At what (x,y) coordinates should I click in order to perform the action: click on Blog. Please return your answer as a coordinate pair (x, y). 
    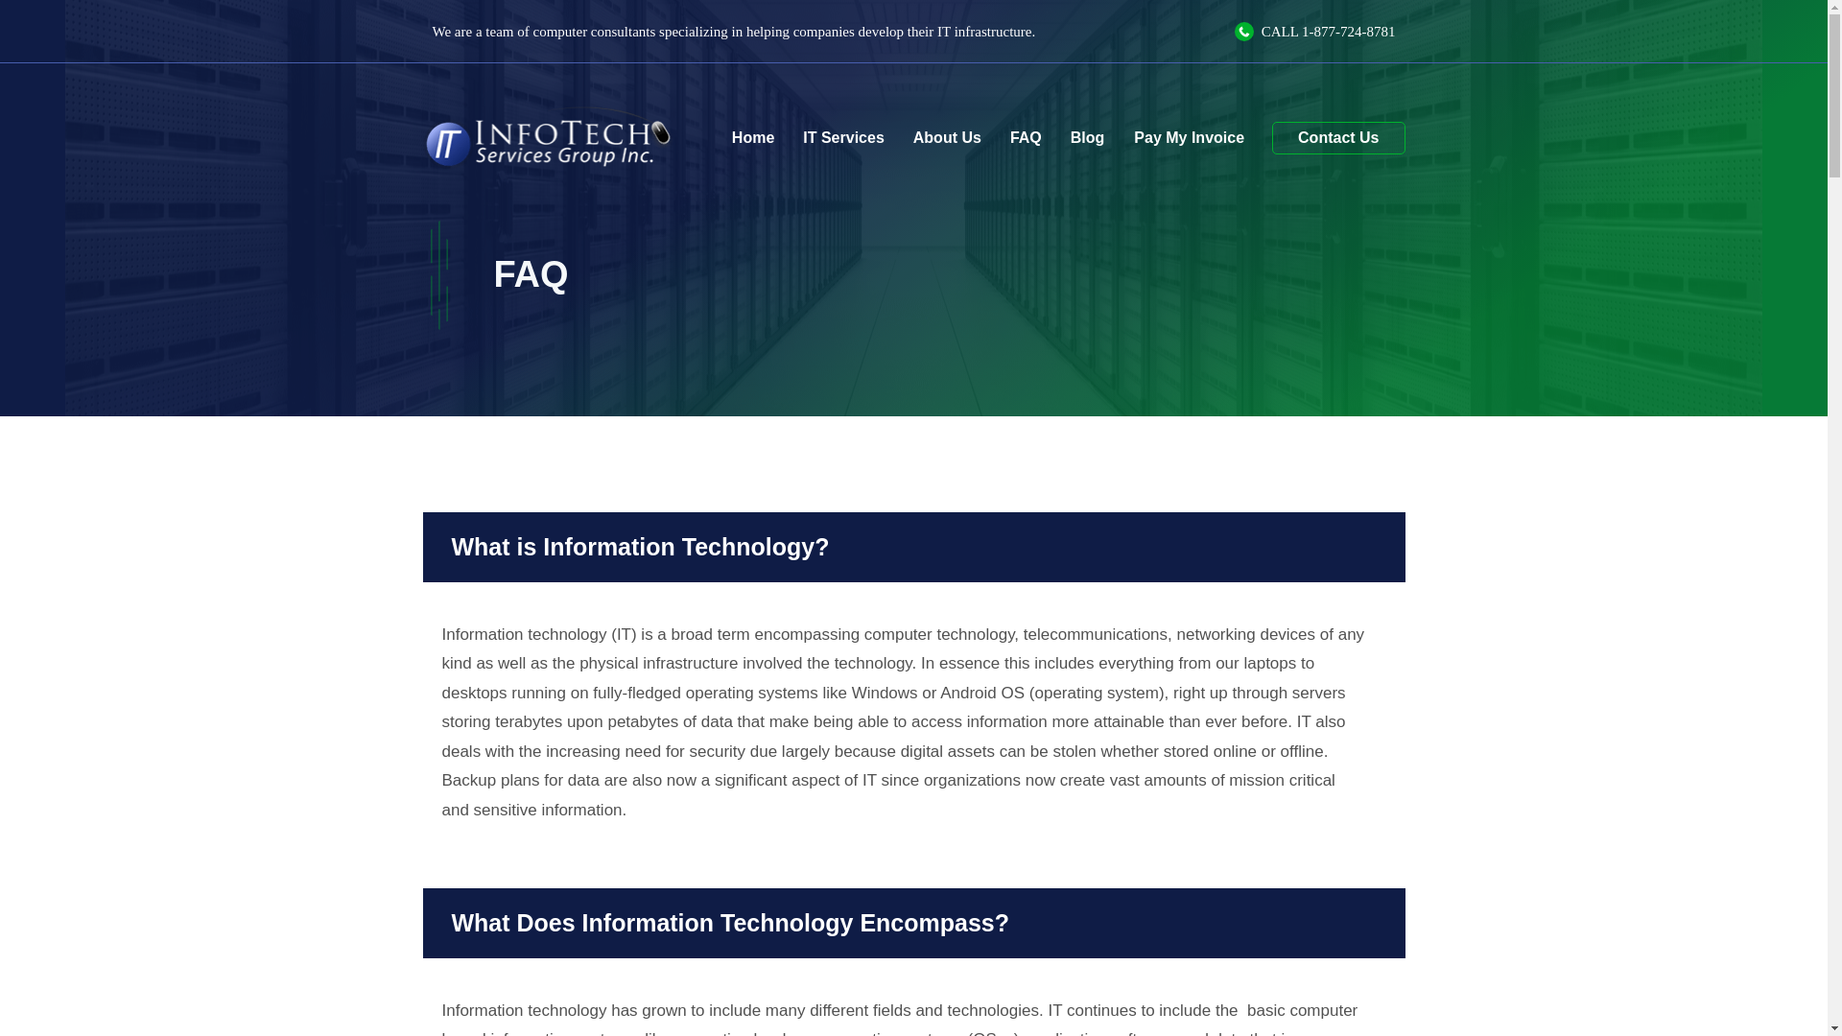
    Looking at the image, I should click on (1088, 138).